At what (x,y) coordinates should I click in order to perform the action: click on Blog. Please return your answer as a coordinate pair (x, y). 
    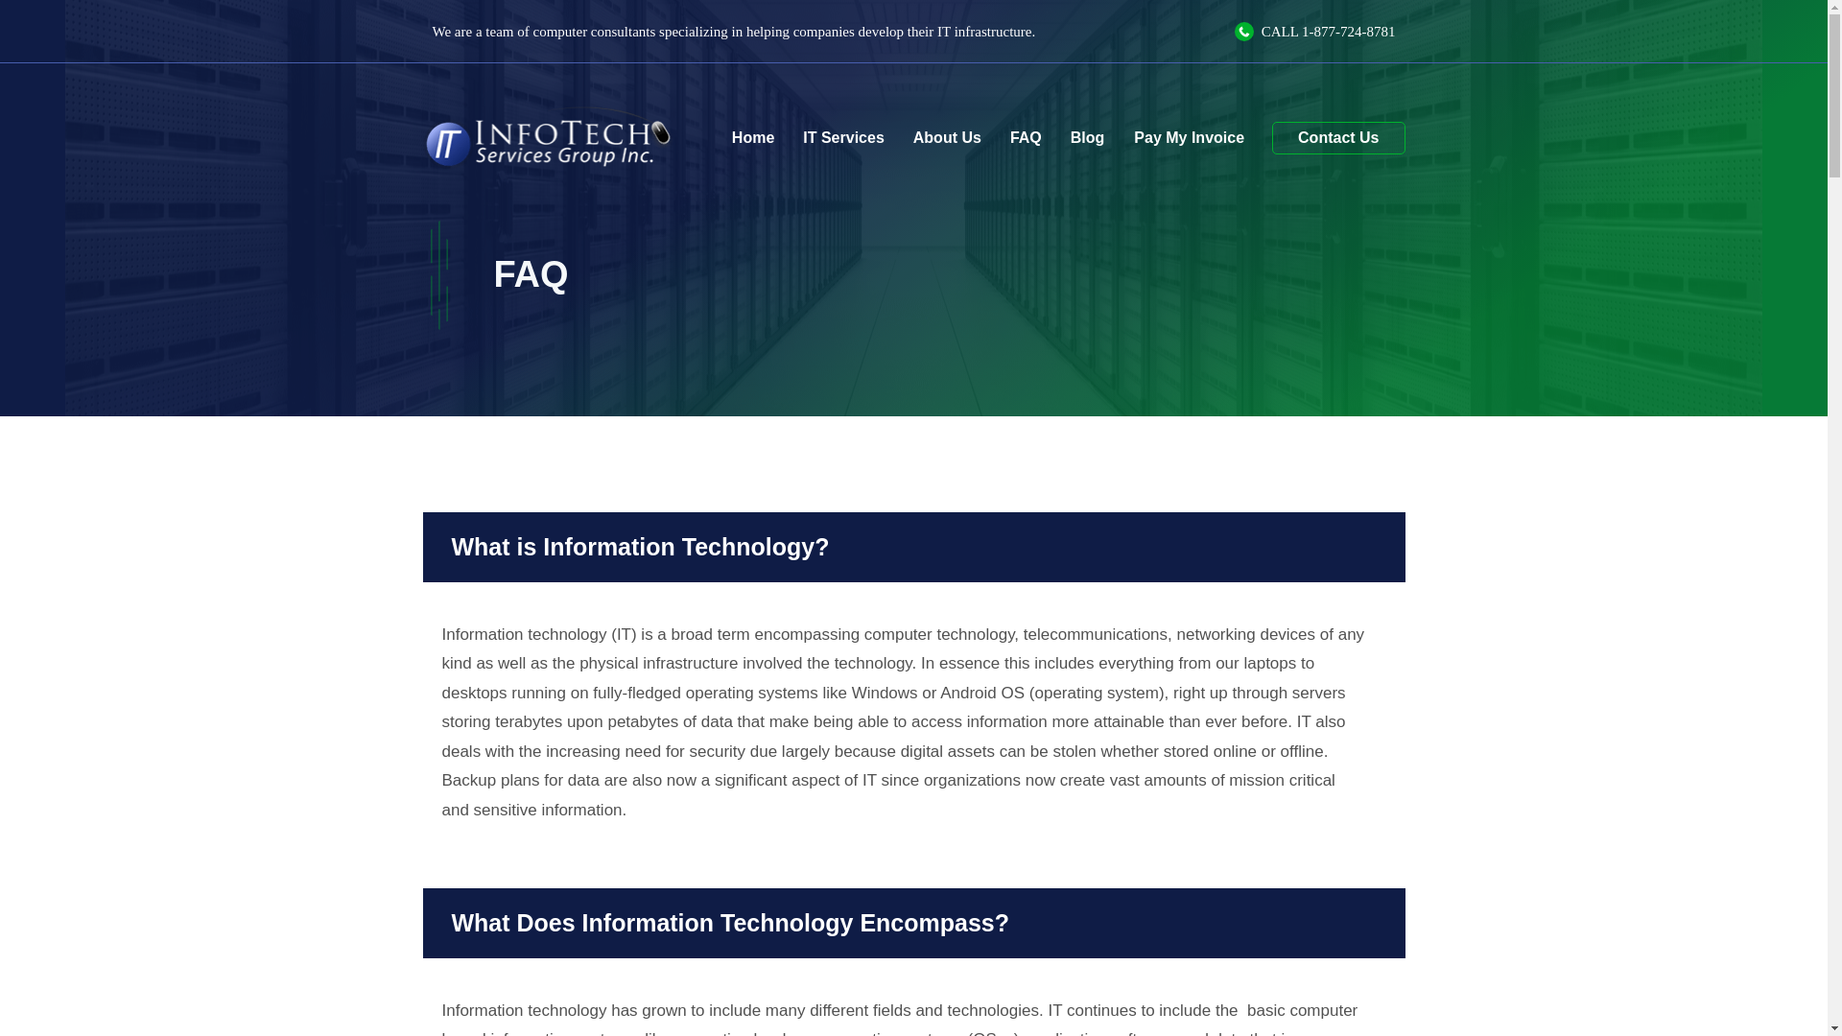
    Looking at the image, I should click on (1088, 138).